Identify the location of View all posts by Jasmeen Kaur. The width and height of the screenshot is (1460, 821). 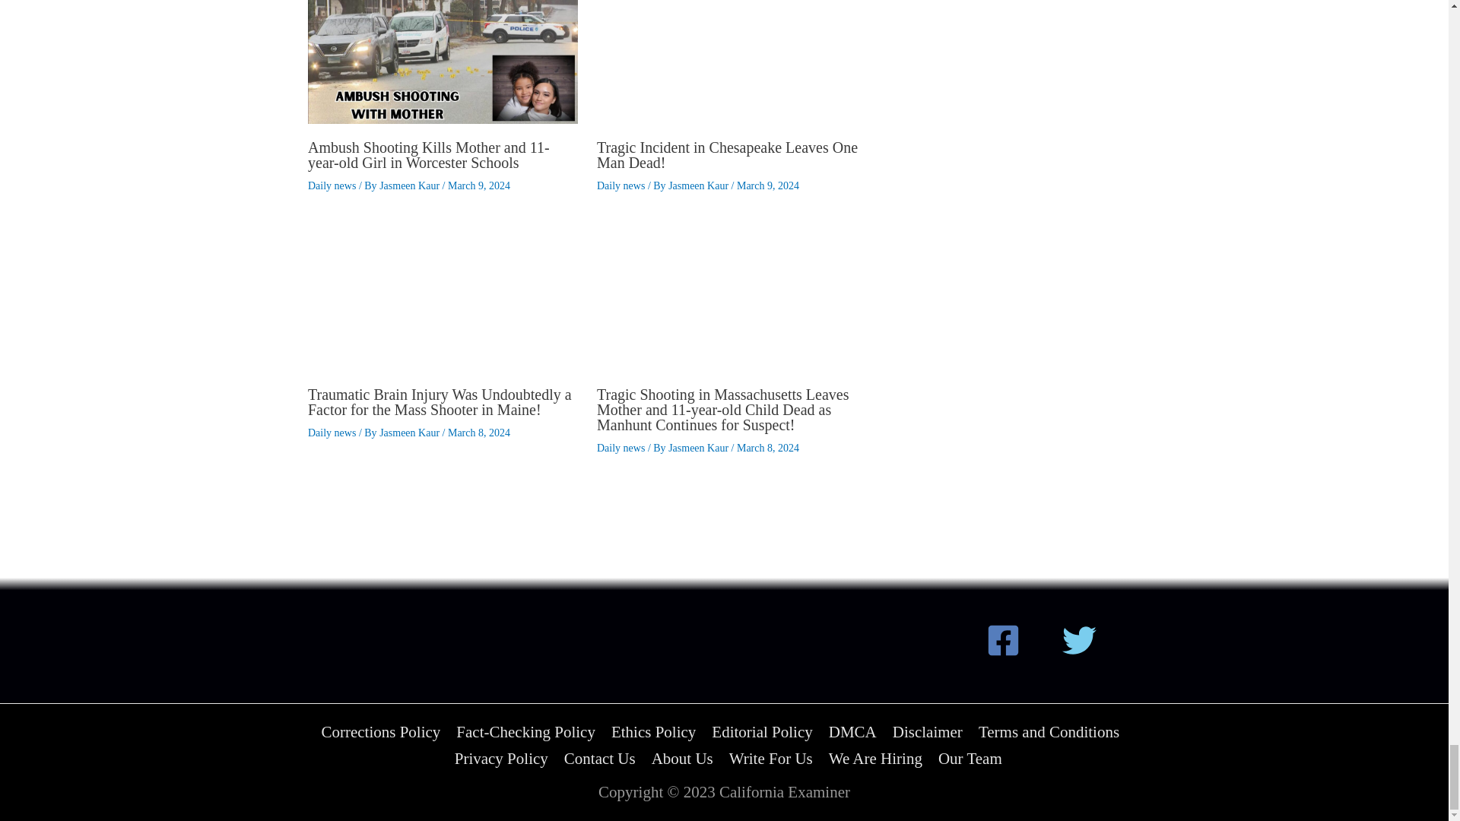
(700, 185).